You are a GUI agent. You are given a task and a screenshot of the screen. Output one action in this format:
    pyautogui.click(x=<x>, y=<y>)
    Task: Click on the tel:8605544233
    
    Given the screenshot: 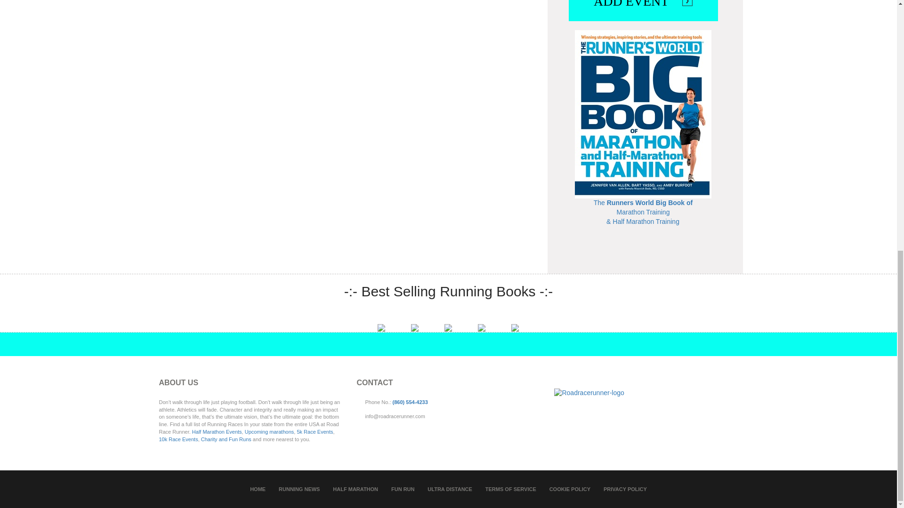 What is the action you would take?
    pyautogui.click(x=410, y=402)
    